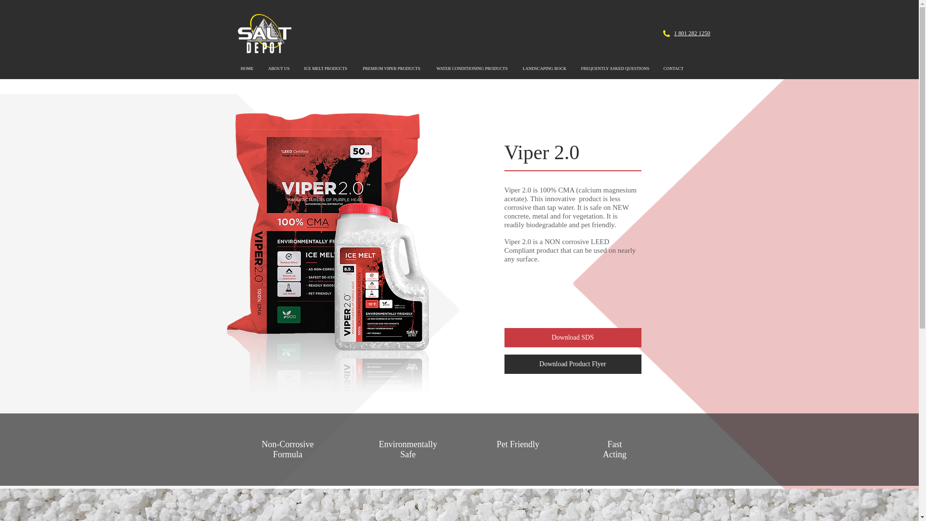 The height and width of the screenshot is (521, 926). What do you see at coordinates (471, 69) in the screenshot?
I see `WATER CONDITIONING PRODUCTS` at bounding box center [471, 69].